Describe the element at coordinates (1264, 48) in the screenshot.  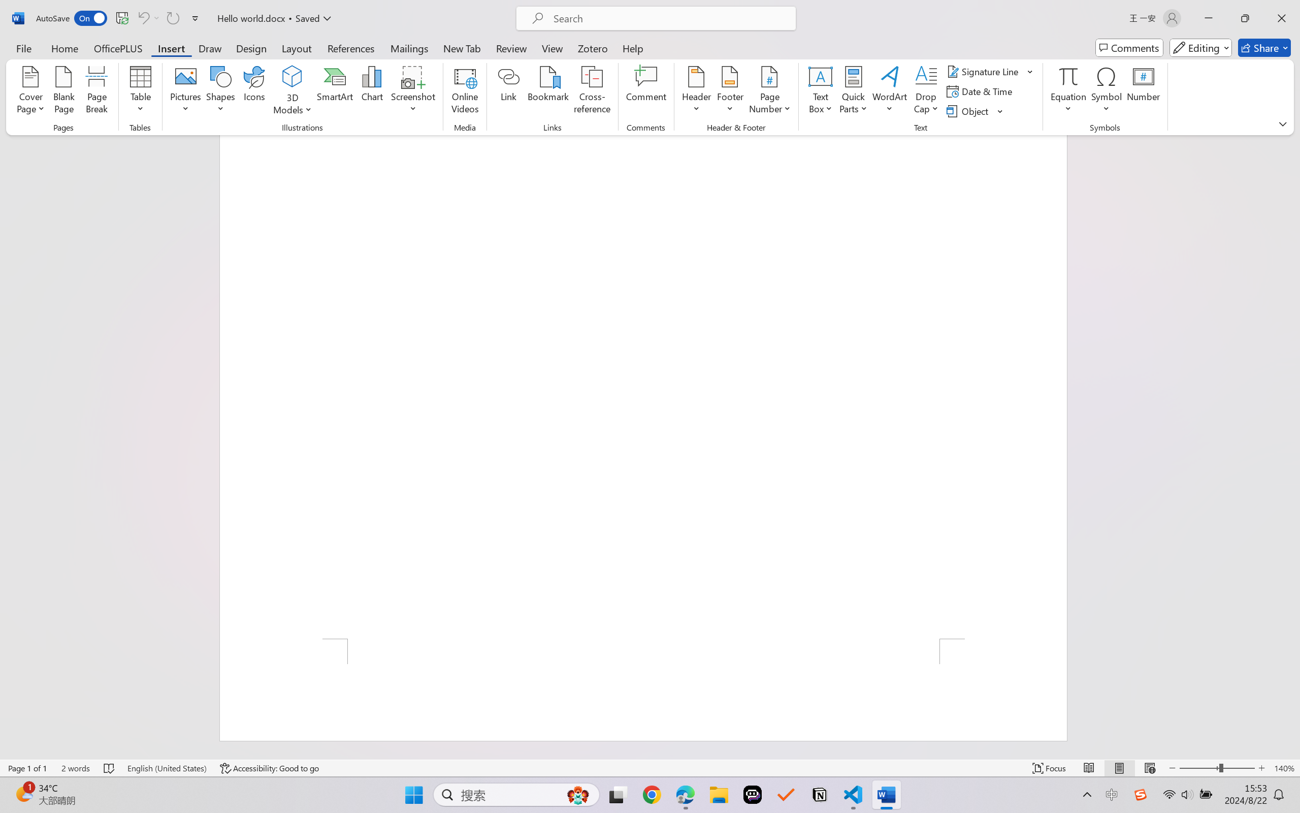
I see `Share` at that location.